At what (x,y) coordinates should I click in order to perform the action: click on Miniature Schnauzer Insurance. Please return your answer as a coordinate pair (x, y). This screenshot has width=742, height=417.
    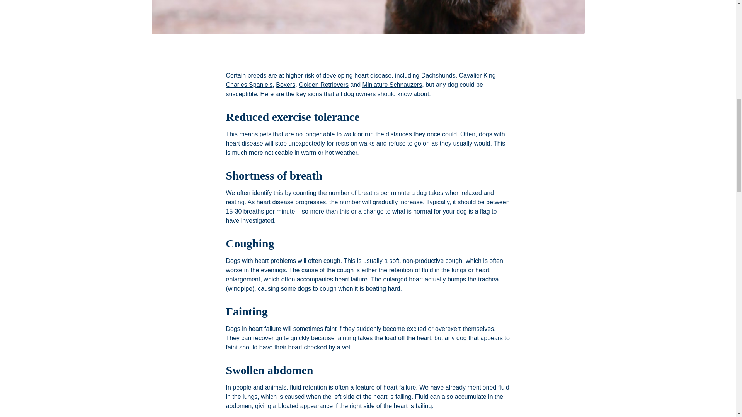
    Looking at the image, I should click on (392, 84).